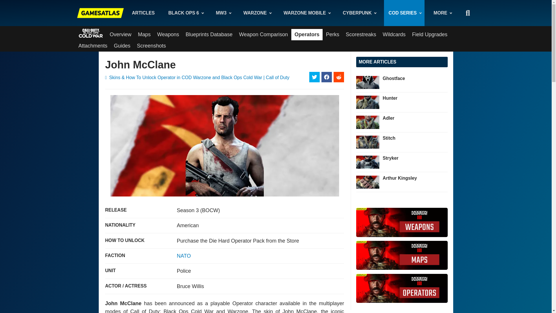 The image size is (556, 313). I want to click on CYBERPUNK, so click(359, 13).